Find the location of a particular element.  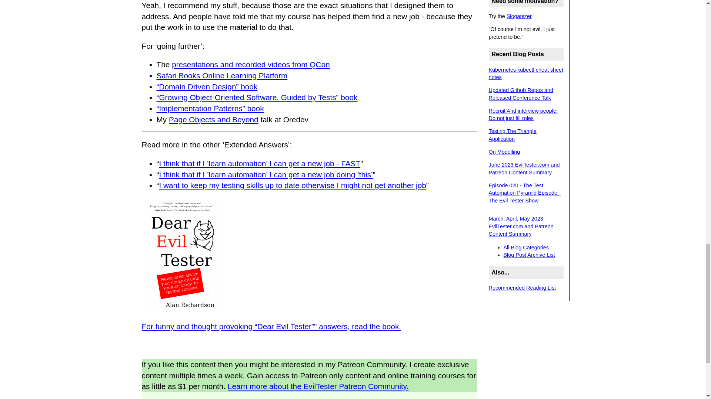

Page Objects and Beyond is located at coordinates (214, 119).